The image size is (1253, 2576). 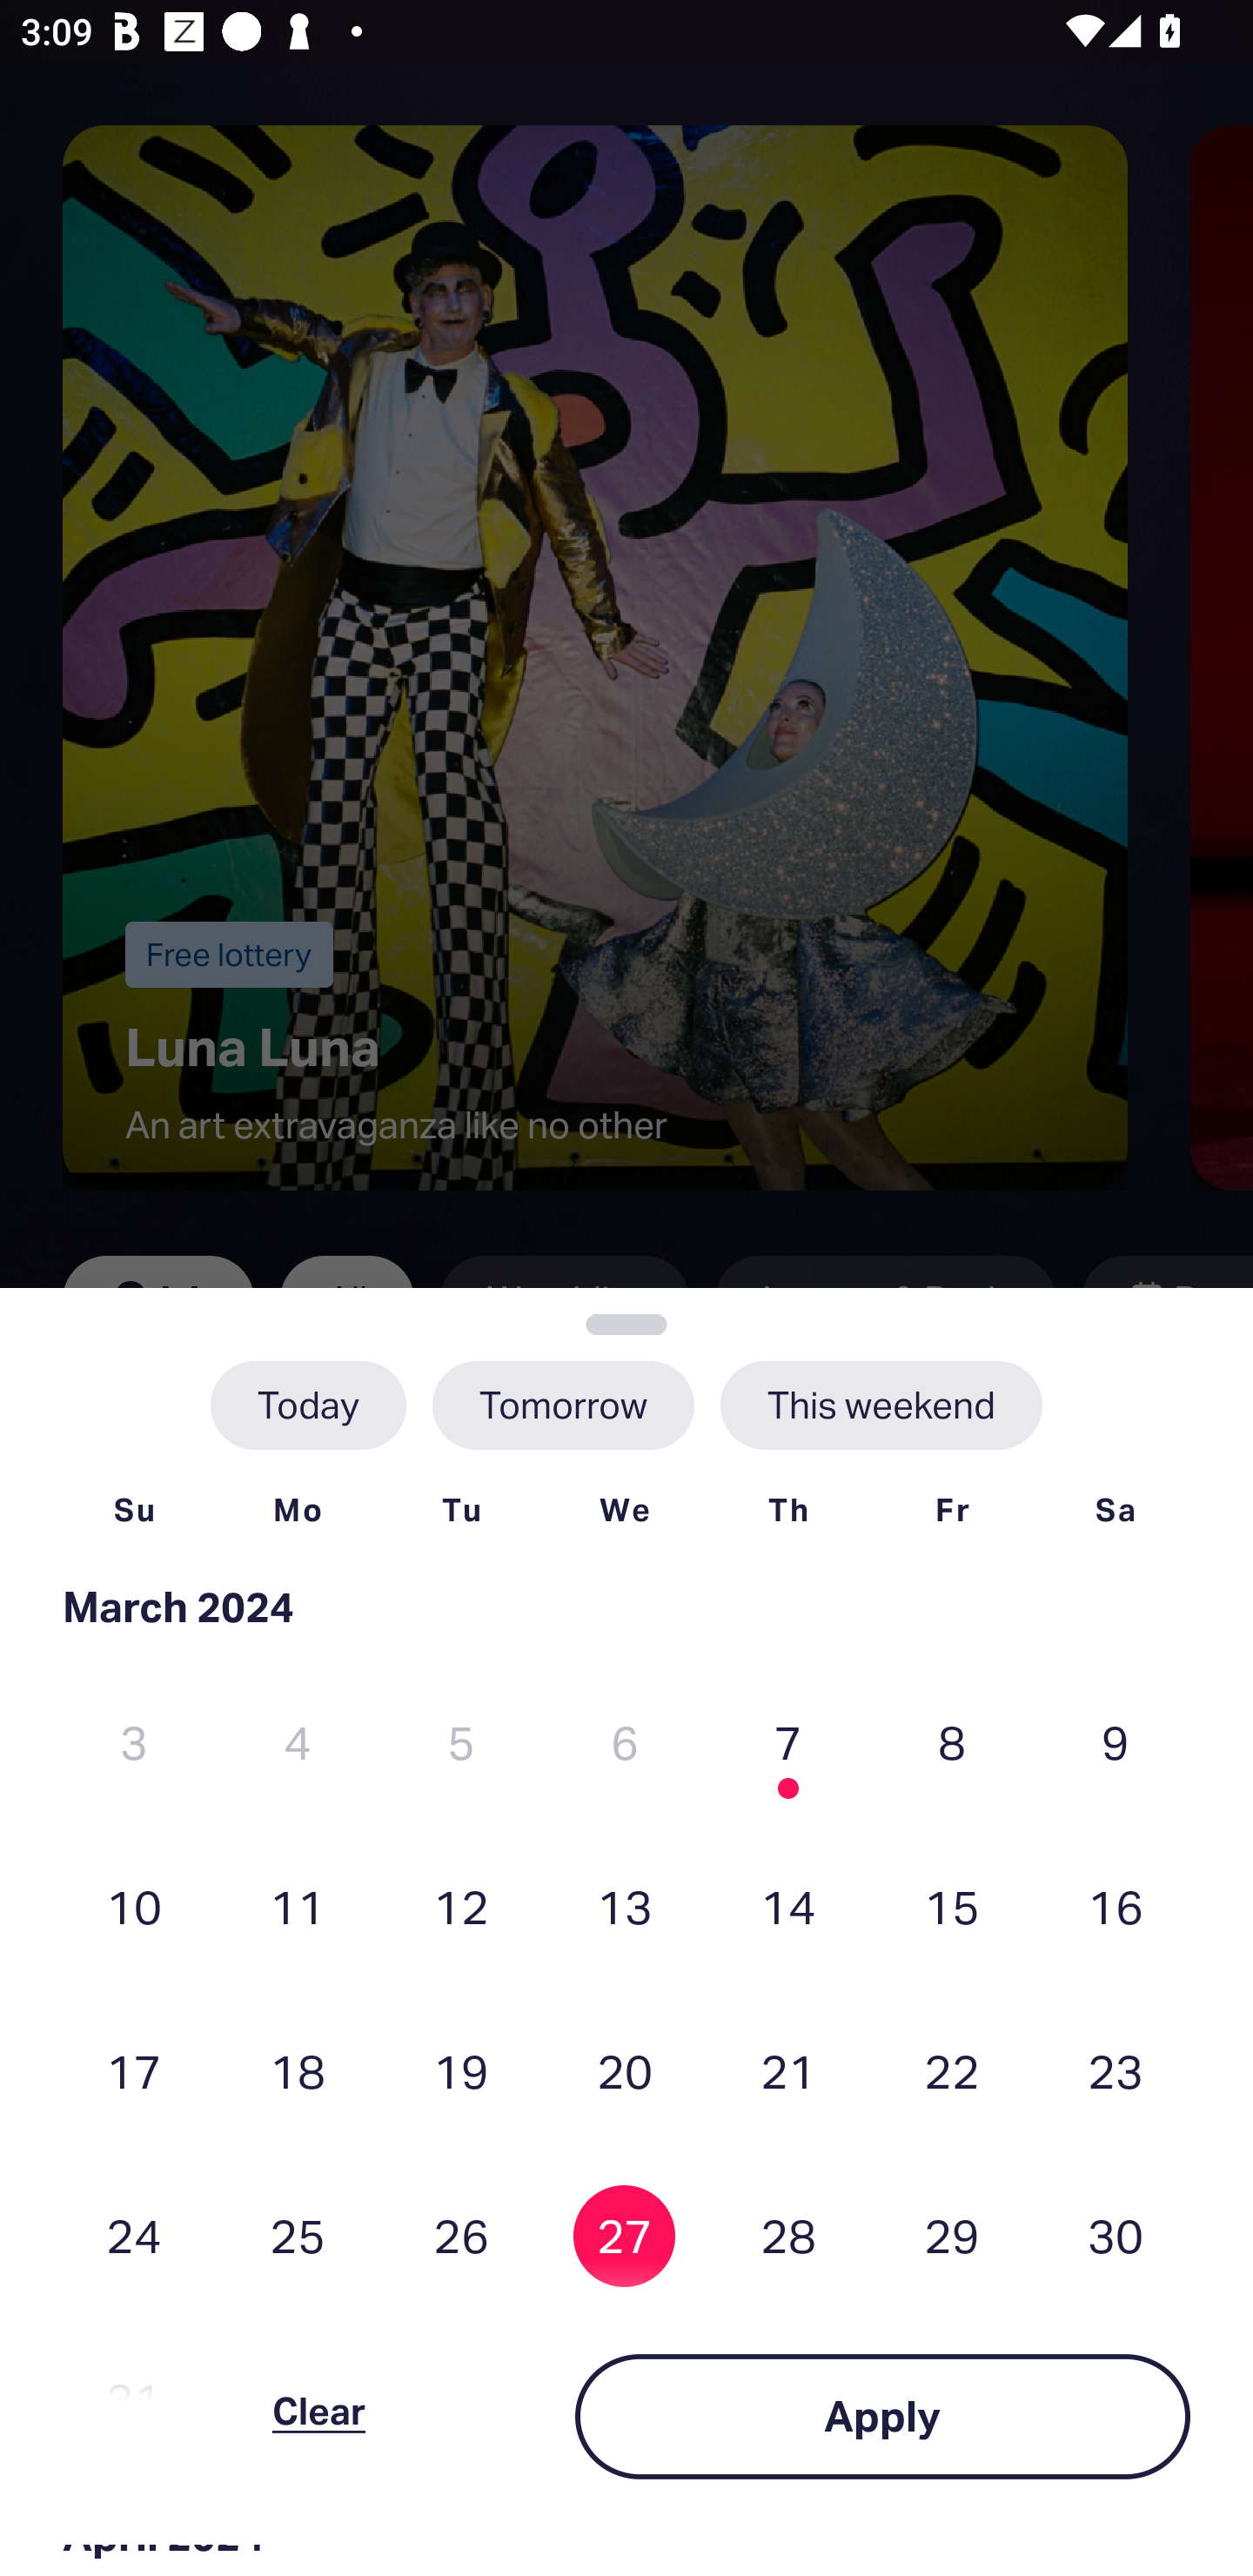 I want to click on 21, so click(x=787, y=2070).